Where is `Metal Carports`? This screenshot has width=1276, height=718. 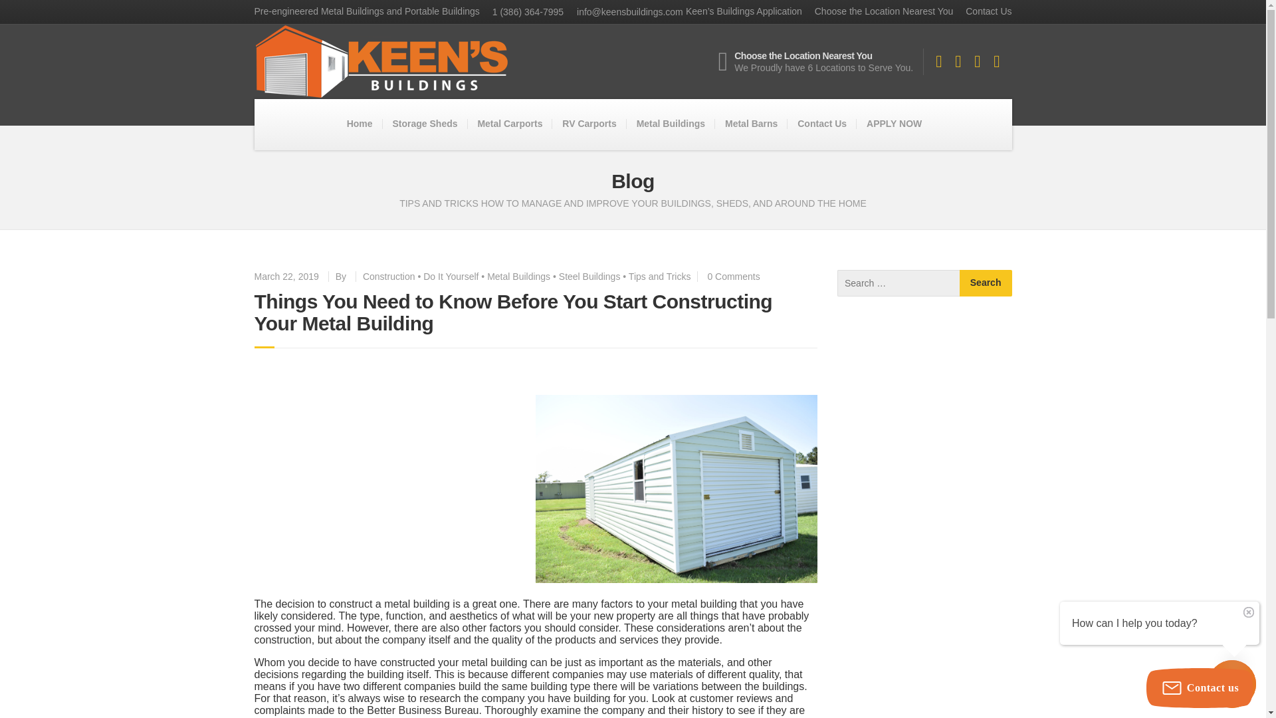 Metal Carports is located at coordinates (509, 124).